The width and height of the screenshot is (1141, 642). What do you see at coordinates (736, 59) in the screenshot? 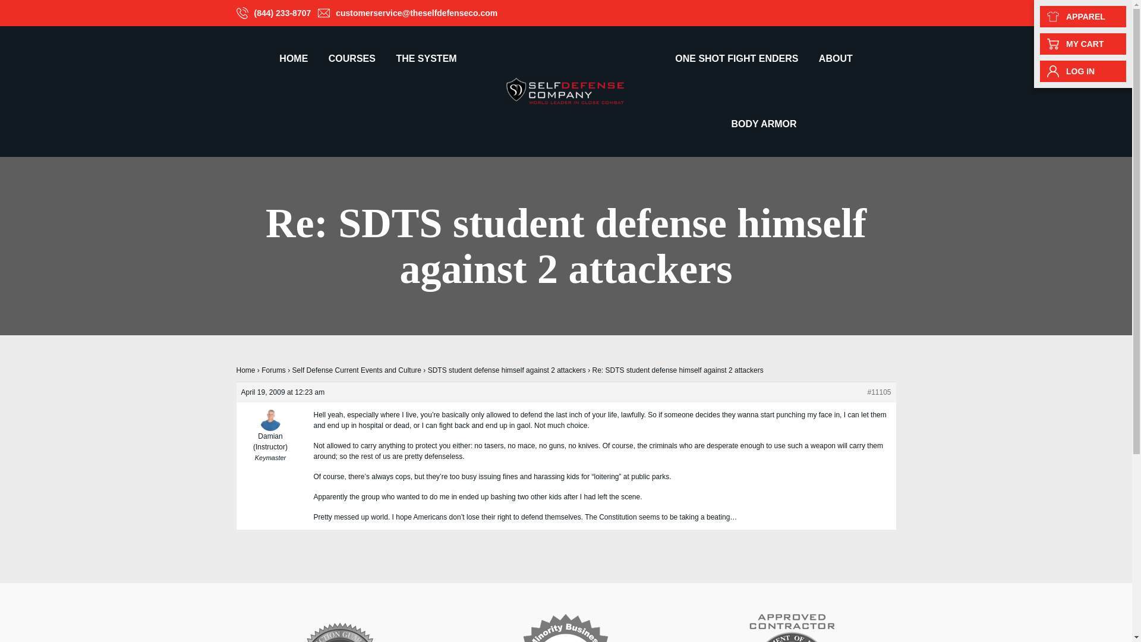
I see `ONE SHOT FIGHT ENDERS` at bounding box center [736, 59].